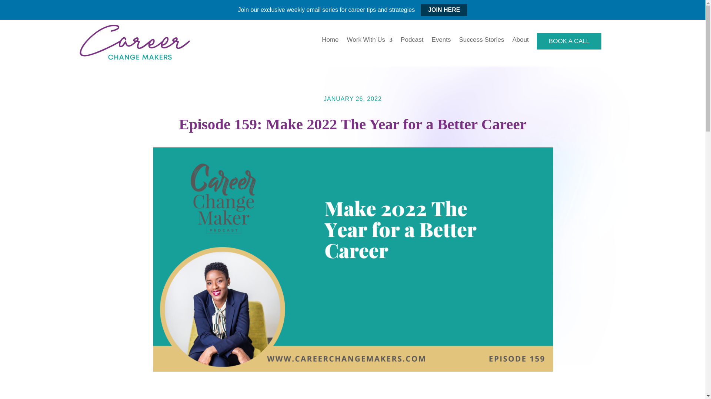 The height and width of the screenshot is (399, 711). What do you see at coordinates (569, 41) in the screenshot?
I see `BOOK A CALL` at bounding box center [569, 41].